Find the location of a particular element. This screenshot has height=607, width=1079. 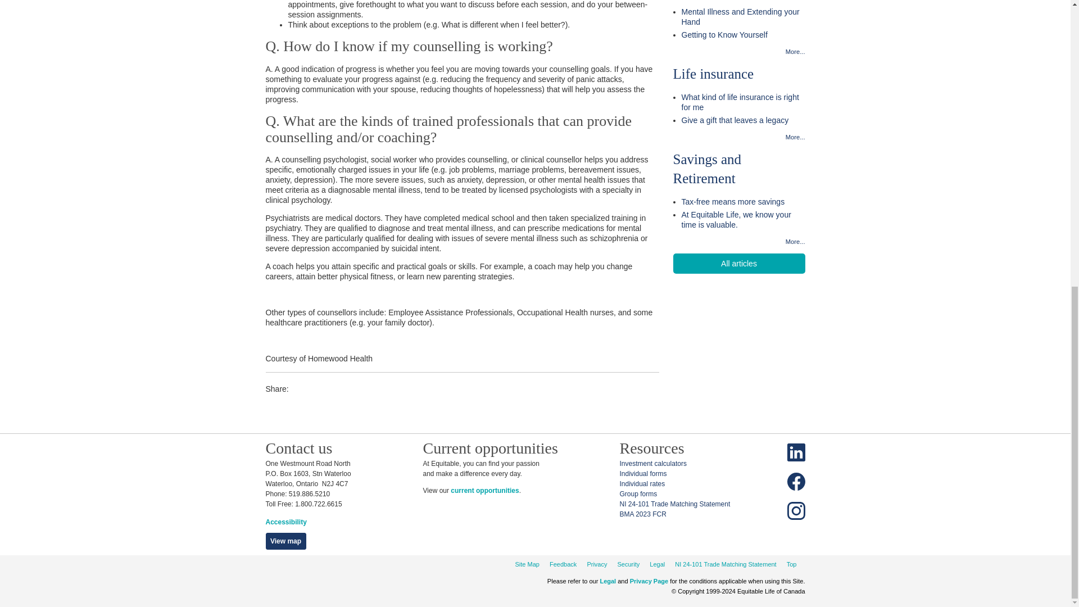

Savings and Retirement is located at coordinates (708, 169).